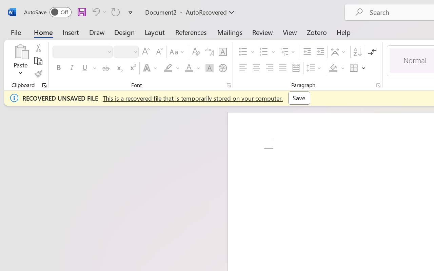 Image resolution: width=434 pixels, height=271 pixels. I want to click on Copy, so click(38, 61).